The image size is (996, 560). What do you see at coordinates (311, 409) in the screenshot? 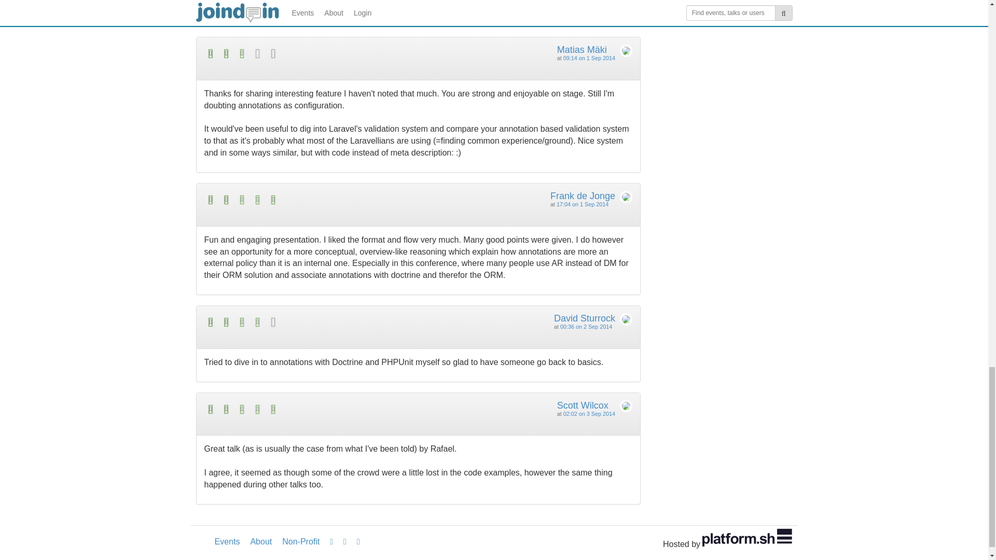
I see `Rated 5` at bounding box center [311, 409].